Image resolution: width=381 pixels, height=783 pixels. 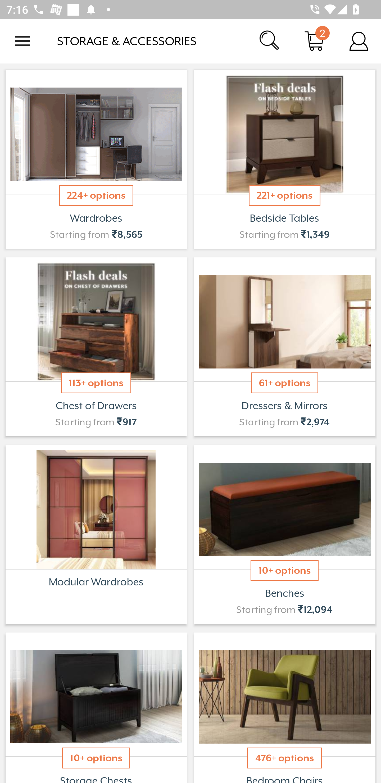 I want to click on Cart, so click(x=314, y=41).